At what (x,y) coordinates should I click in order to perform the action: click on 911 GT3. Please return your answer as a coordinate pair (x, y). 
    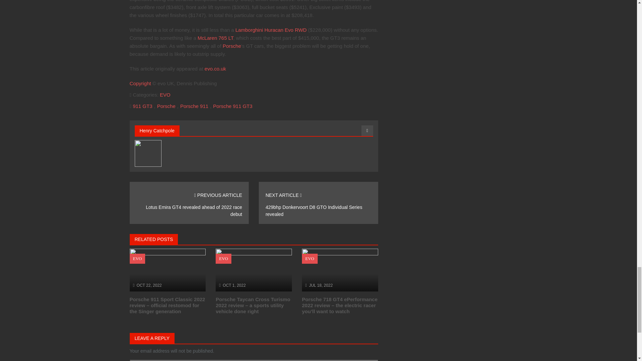
    Looking at the image, I should click on (142, 106).